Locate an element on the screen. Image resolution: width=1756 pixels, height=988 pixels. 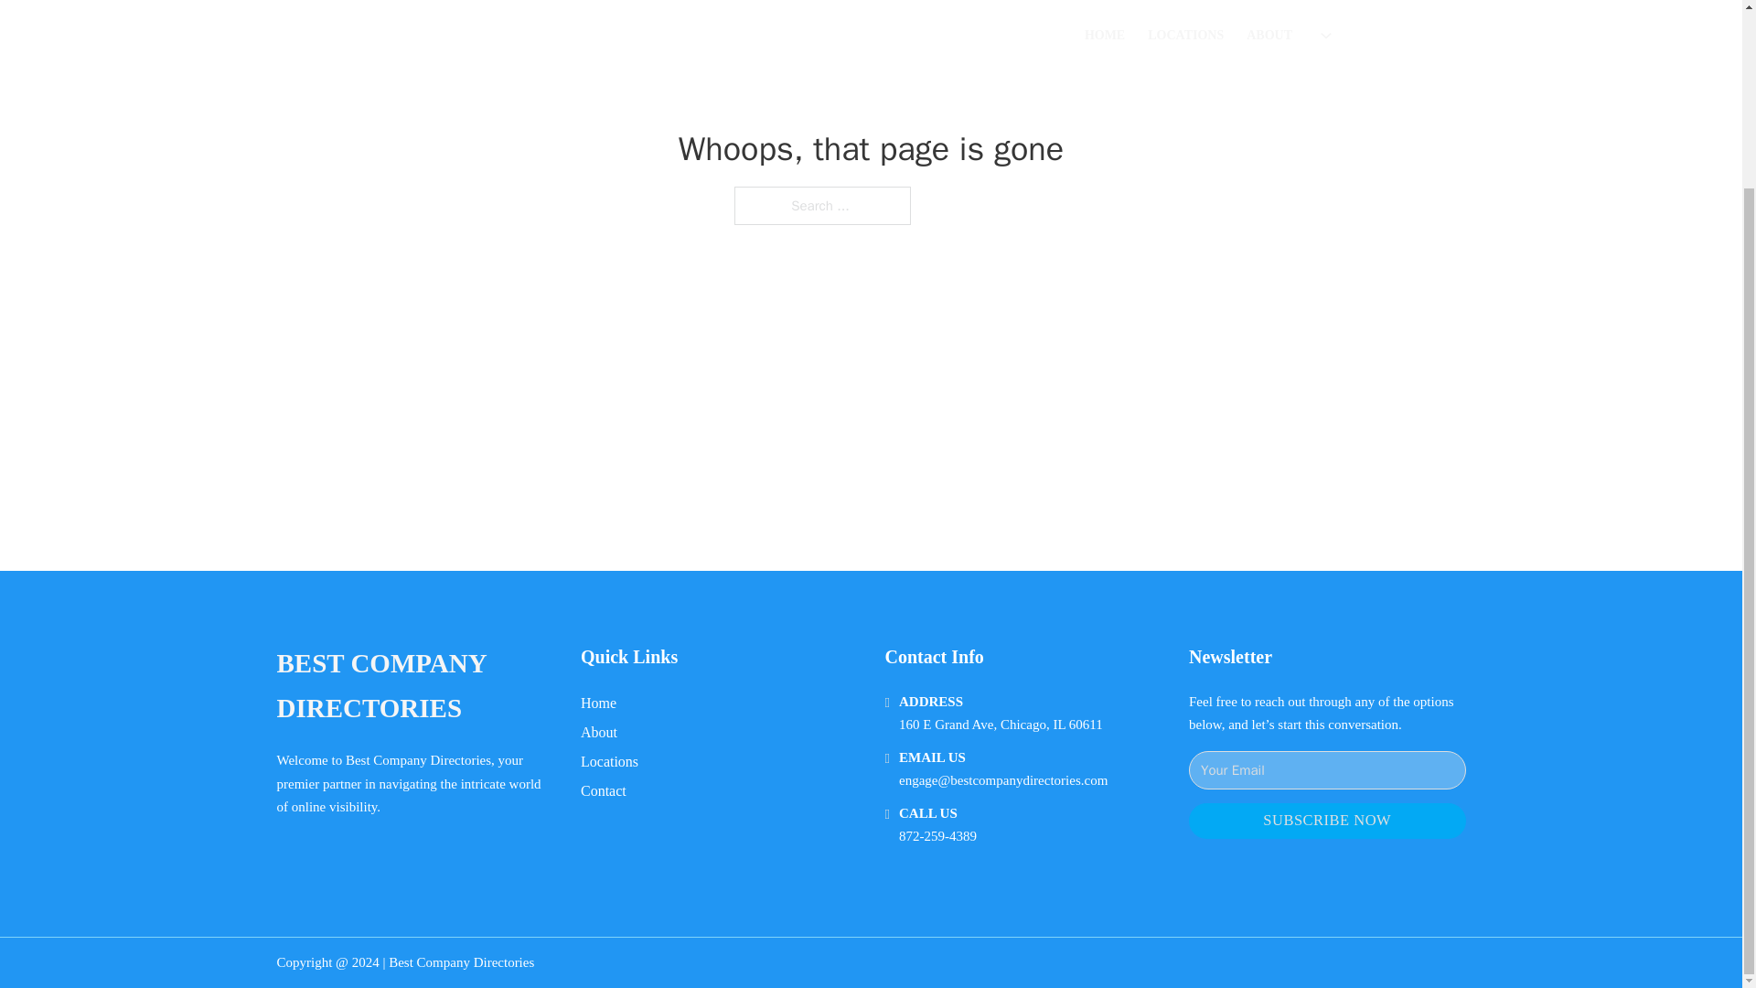
BEST COMPANY DIRECTORIES is located at coordinates (413, 686).